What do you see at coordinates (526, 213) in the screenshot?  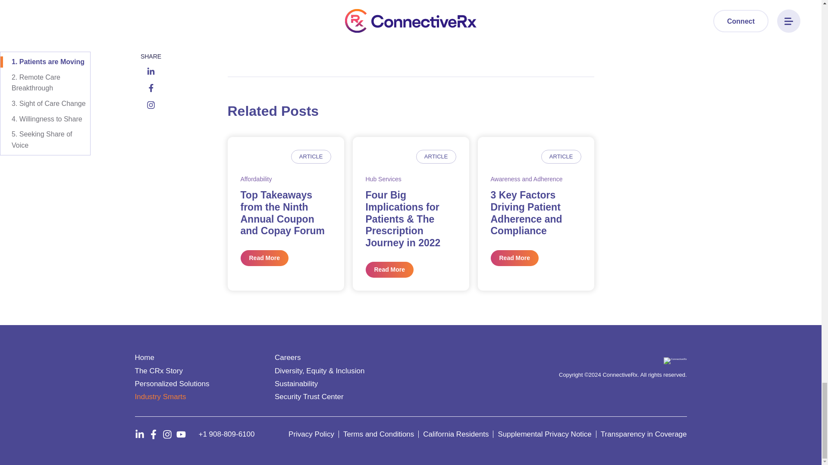 I see `3 Key Factors Driving Patient Adherence and Compliance` at bounding box center [526, 213].